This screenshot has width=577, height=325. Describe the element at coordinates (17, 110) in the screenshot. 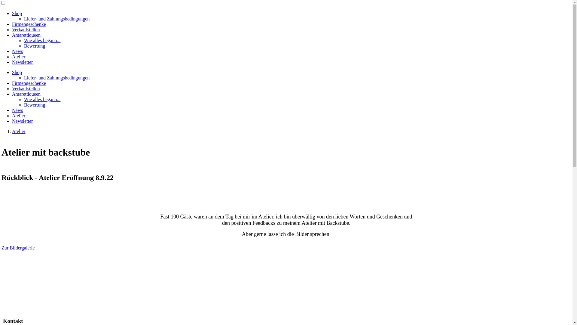

I see `News` at that location.